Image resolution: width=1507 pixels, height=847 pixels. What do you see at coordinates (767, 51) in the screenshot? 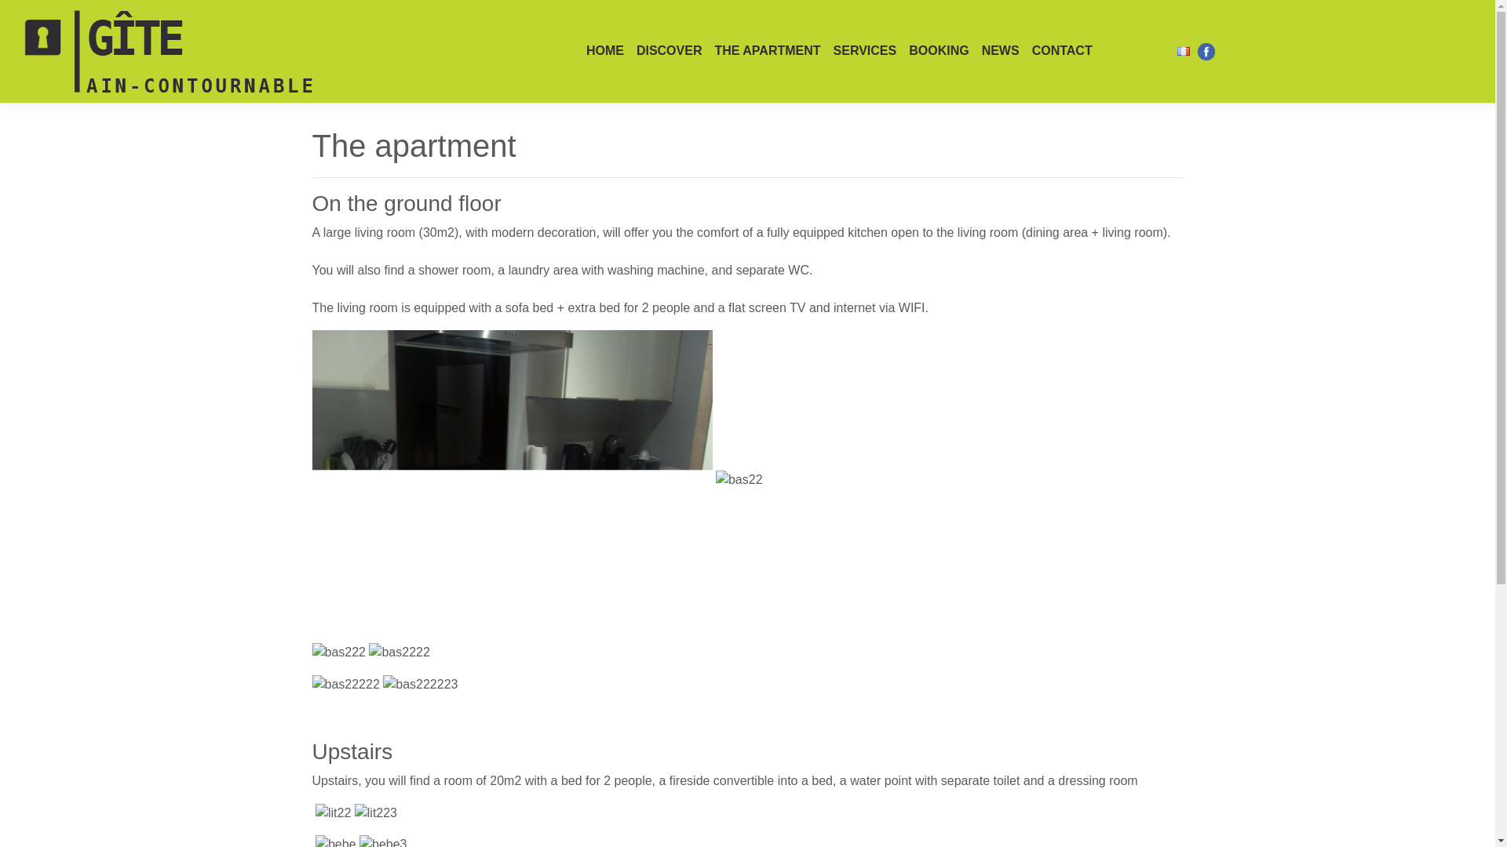
I see `THE APARTMENT` at bounding box center [767, 51].